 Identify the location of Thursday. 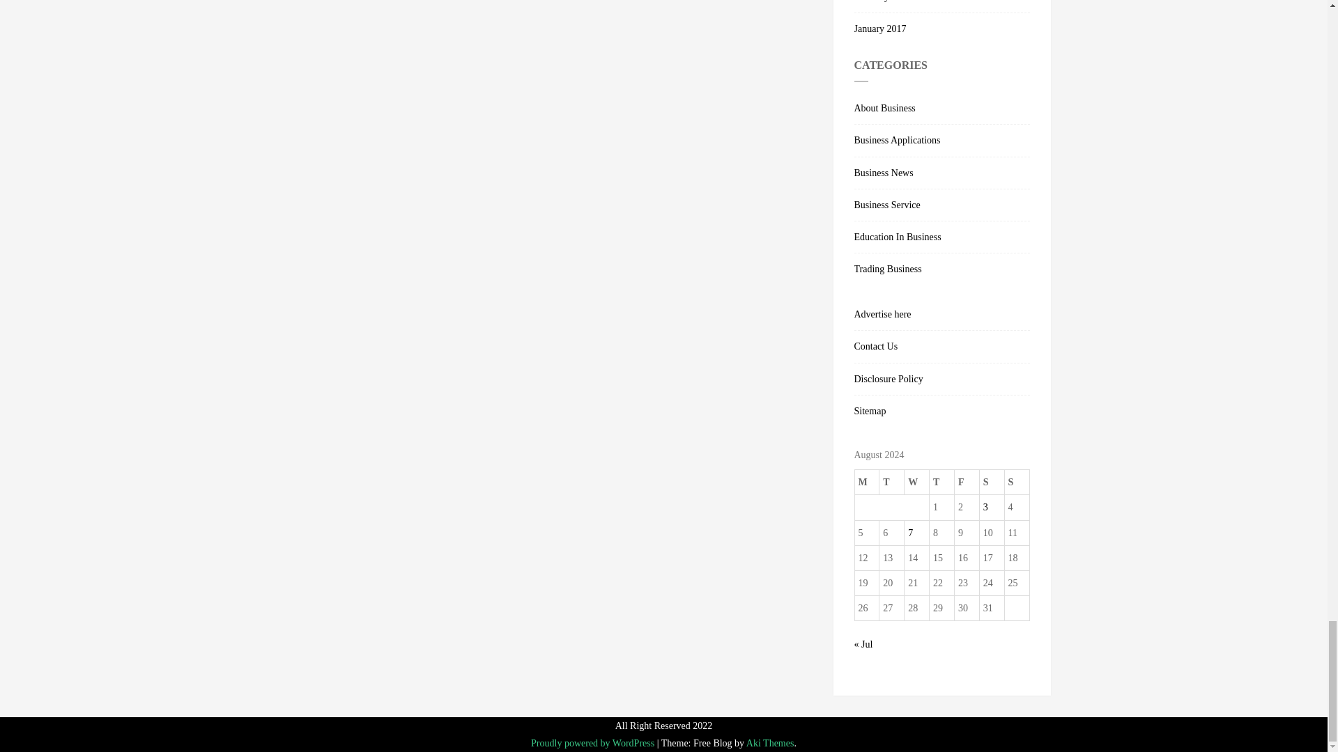
(942, 482).